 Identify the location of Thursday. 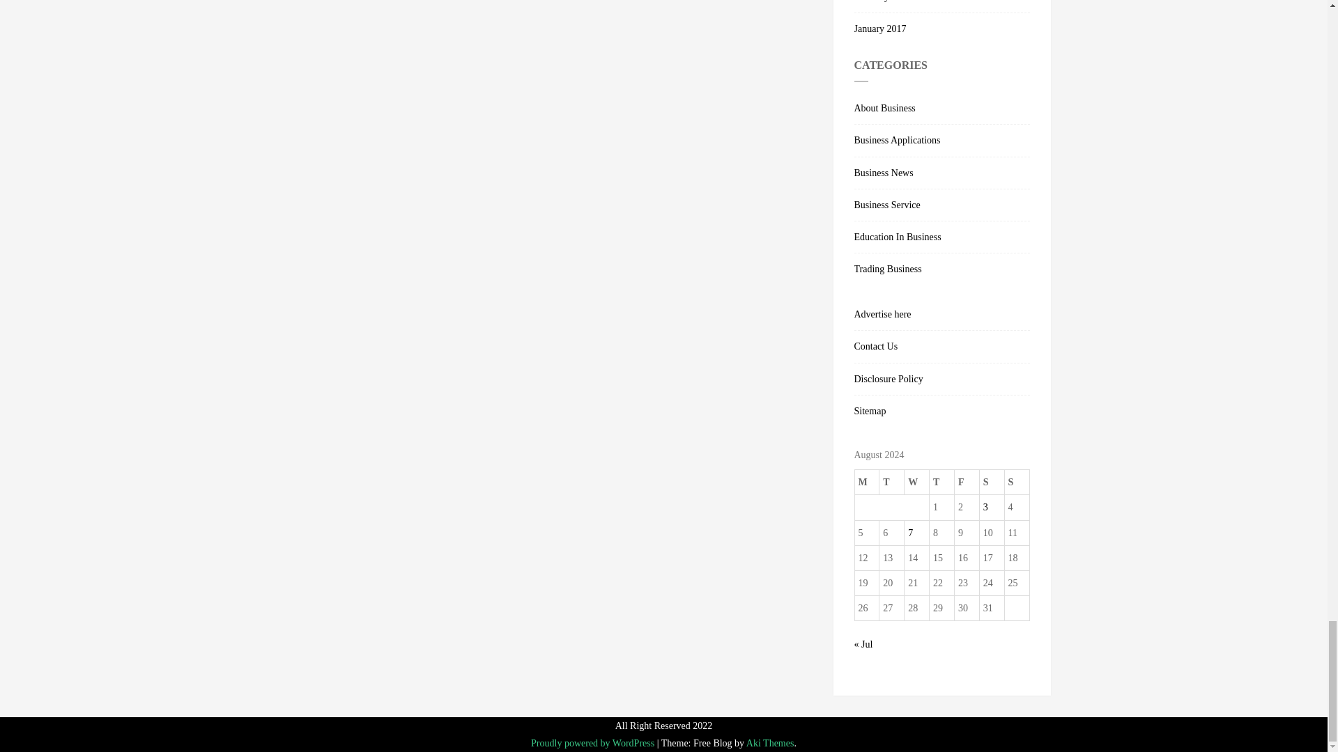
(942, 482).